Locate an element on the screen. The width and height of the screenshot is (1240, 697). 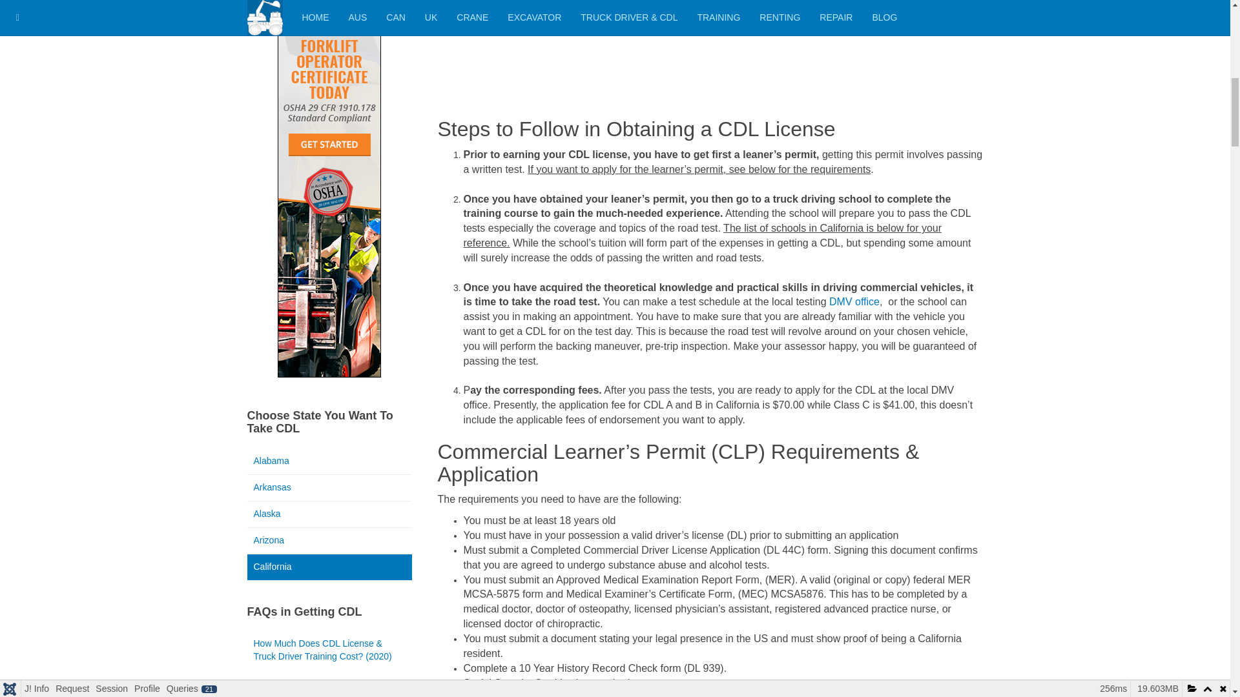
Arizona is located at coordinates (329, 540).